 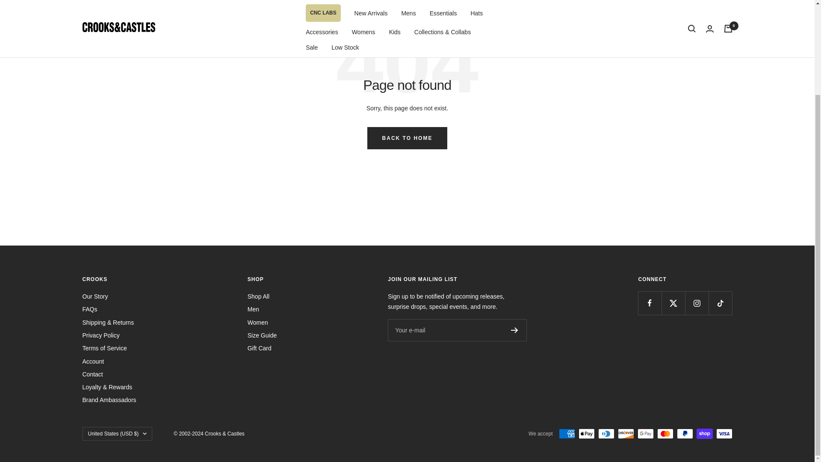 What do you see at coordinates (253, 309) in the screenshot?
I see `Men` at bounding box center [253, 309].